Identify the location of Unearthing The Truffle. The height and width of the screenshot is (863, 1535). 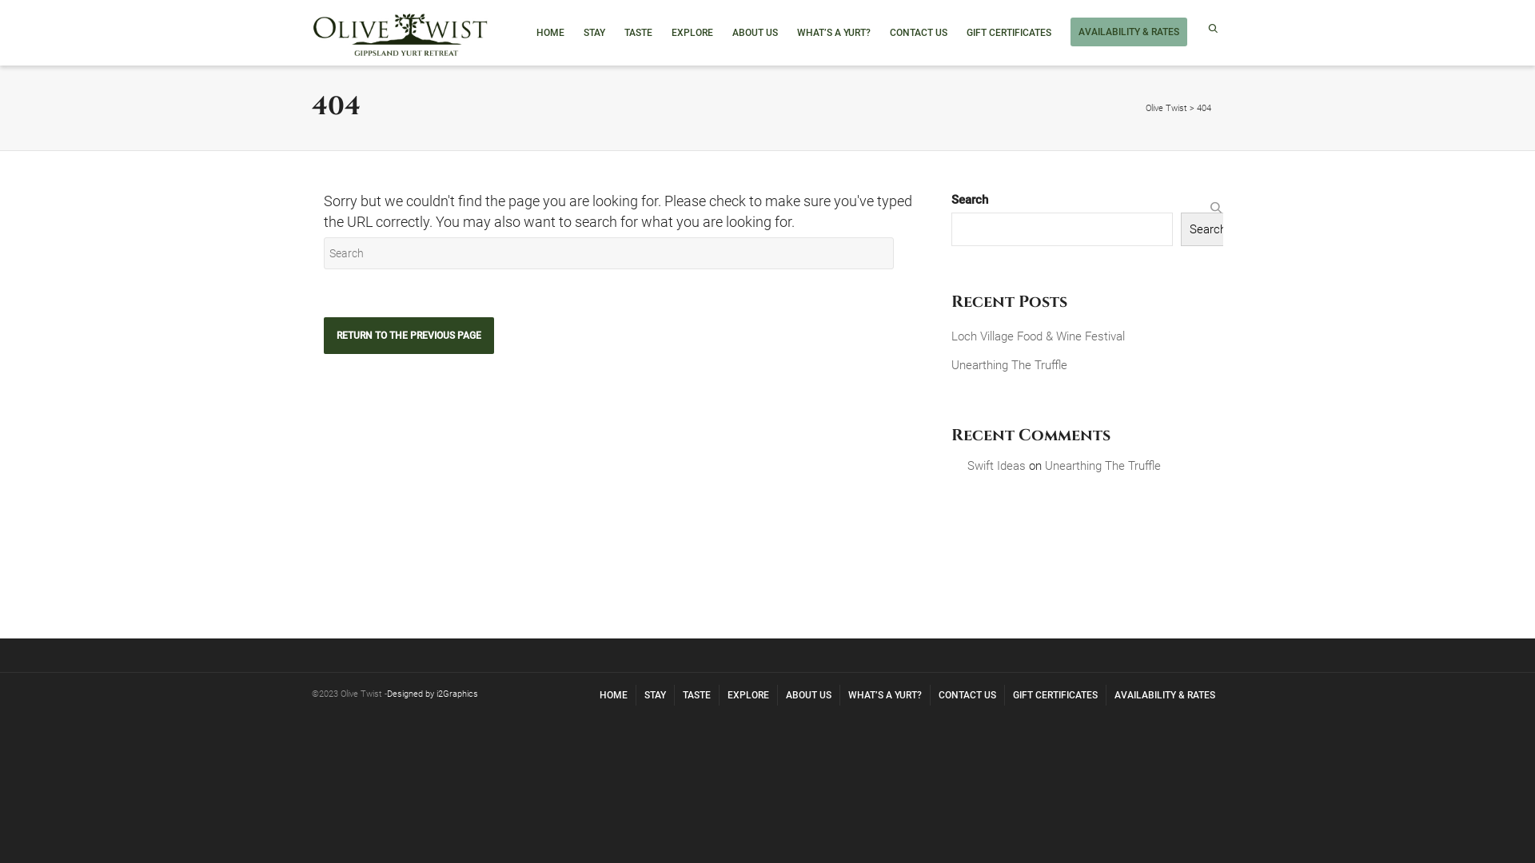
(1103, 466).